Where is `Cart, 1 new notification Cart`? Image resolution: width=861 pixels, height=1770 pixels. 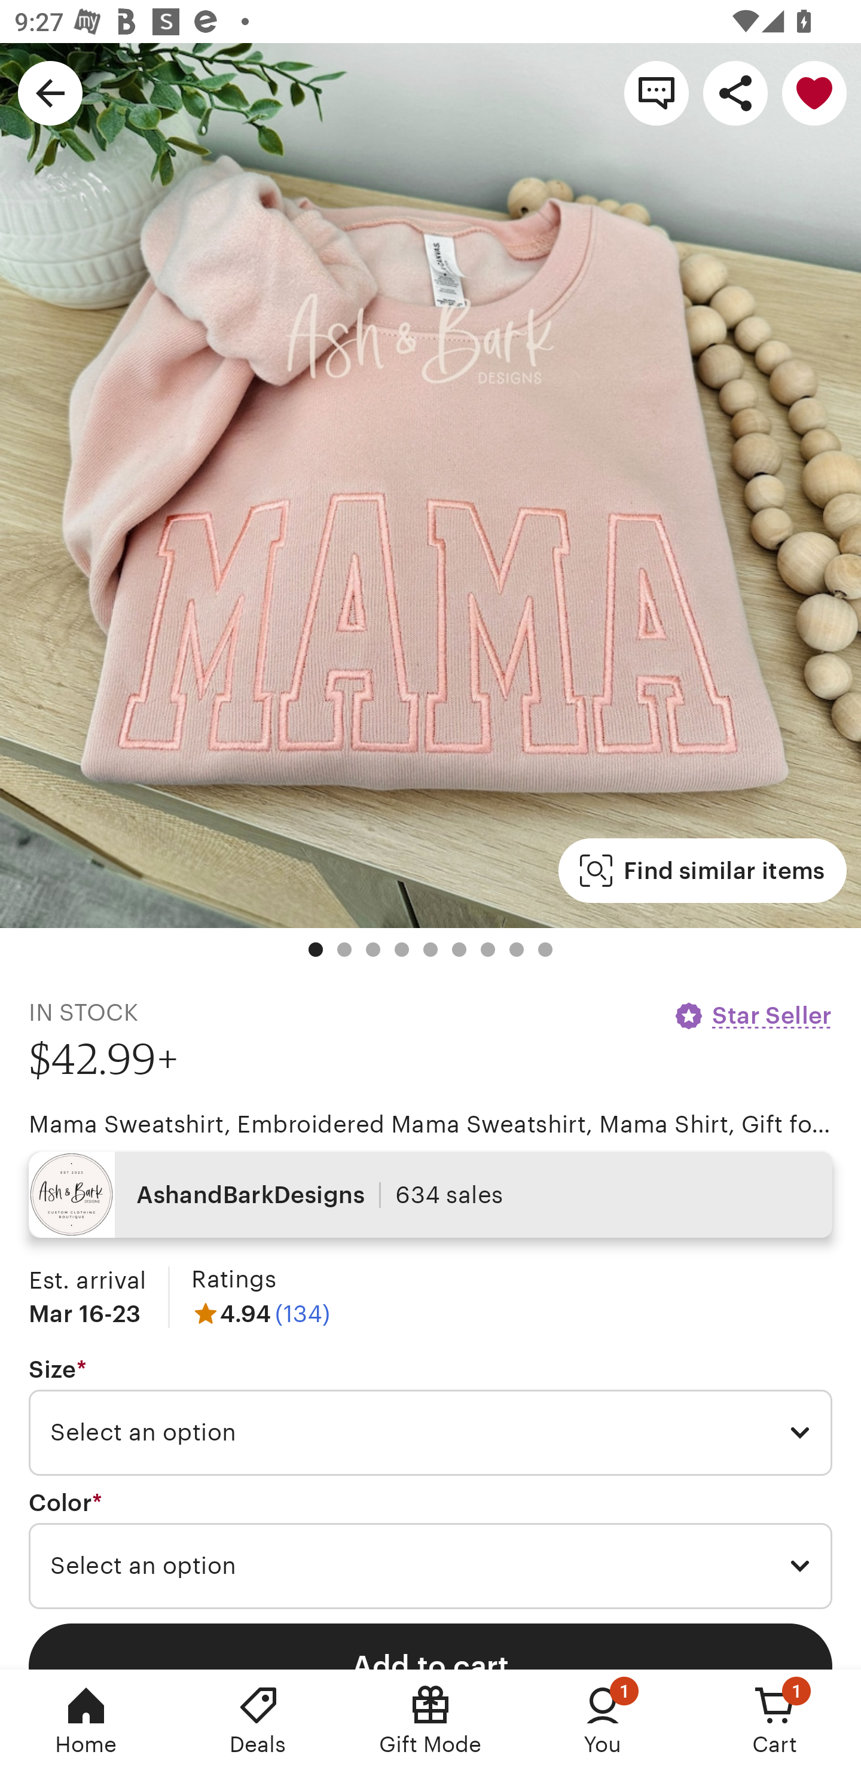 Cart, 1 new notification Cart is located at coordinates (775, 1720).